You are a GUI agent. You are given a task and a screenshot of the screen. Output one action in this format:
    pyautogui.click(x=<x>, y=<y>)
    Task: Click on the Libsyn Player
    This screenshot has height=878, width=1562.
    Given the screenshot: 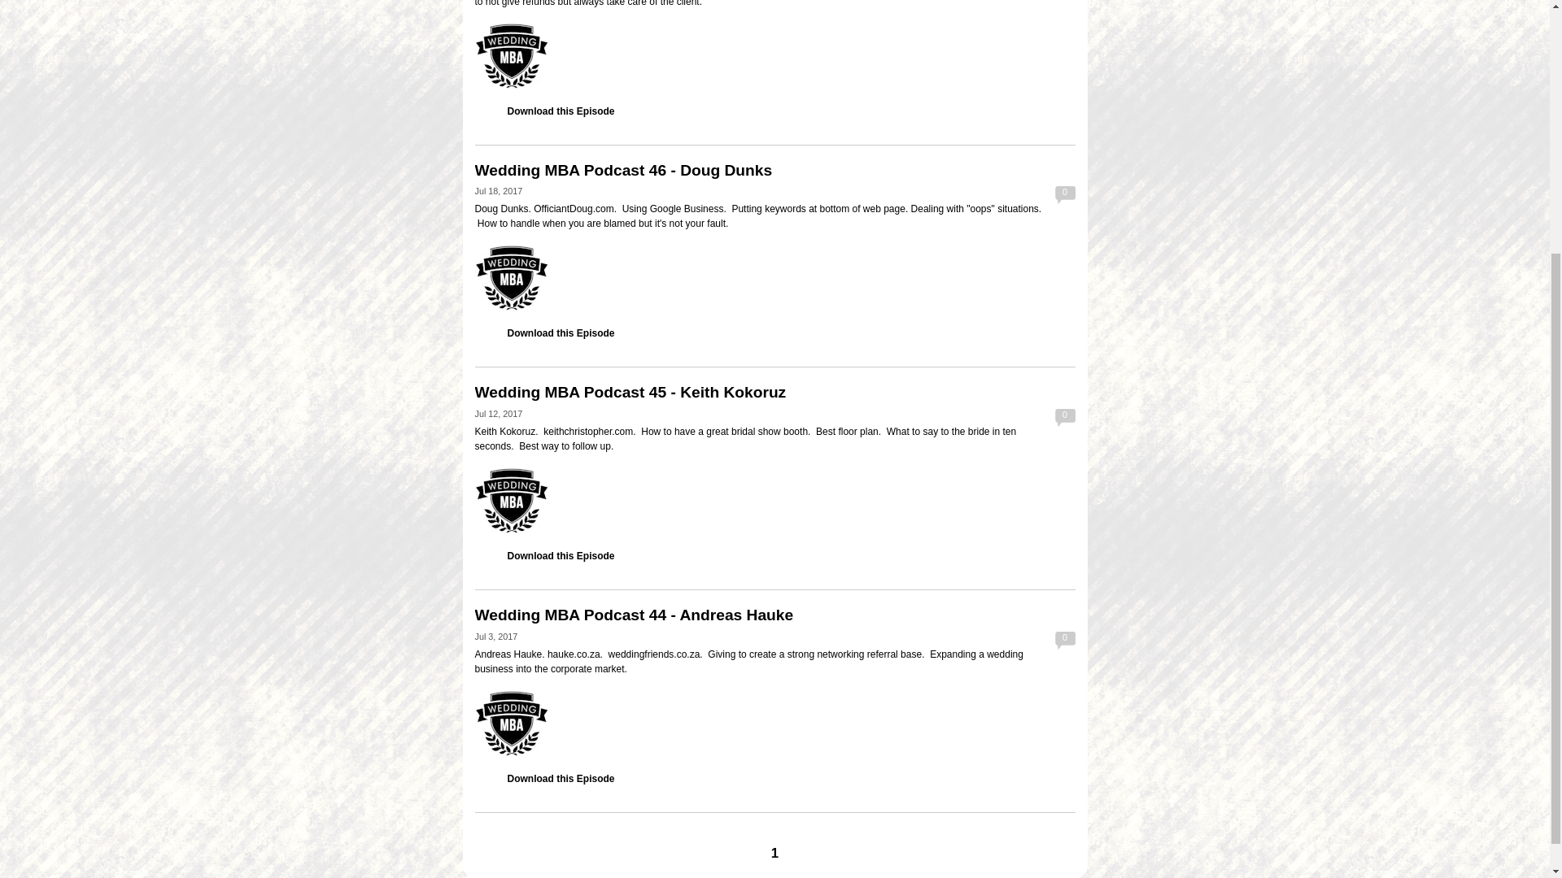 What is the action you would take?
    pyautogui.click(x=774, y=499)
    